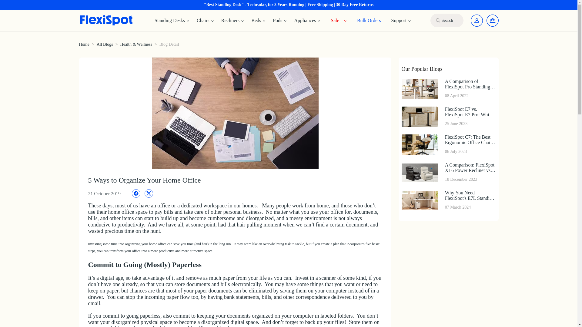 Image resolution: width=582 pixels, height=327 pixels. I want to click on Chairs, so click(206, 21).